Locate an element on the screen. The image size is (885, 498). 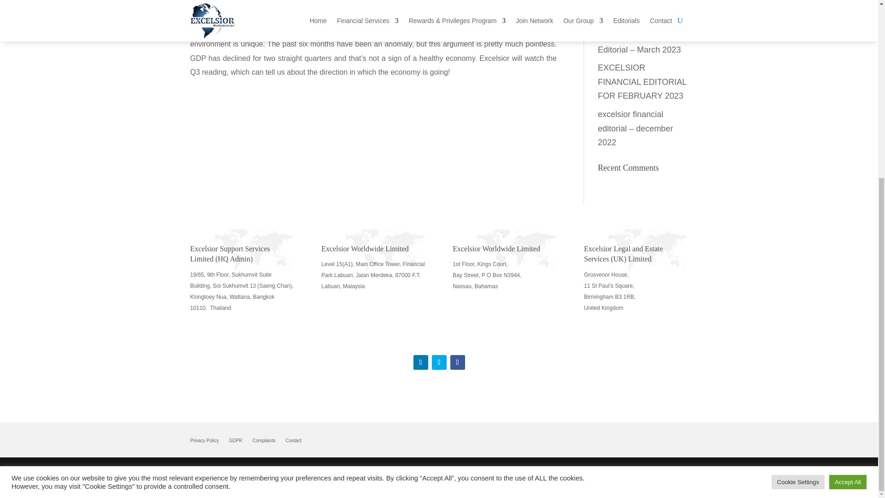
Follow on Facebook is located at coordinates (457, 362).